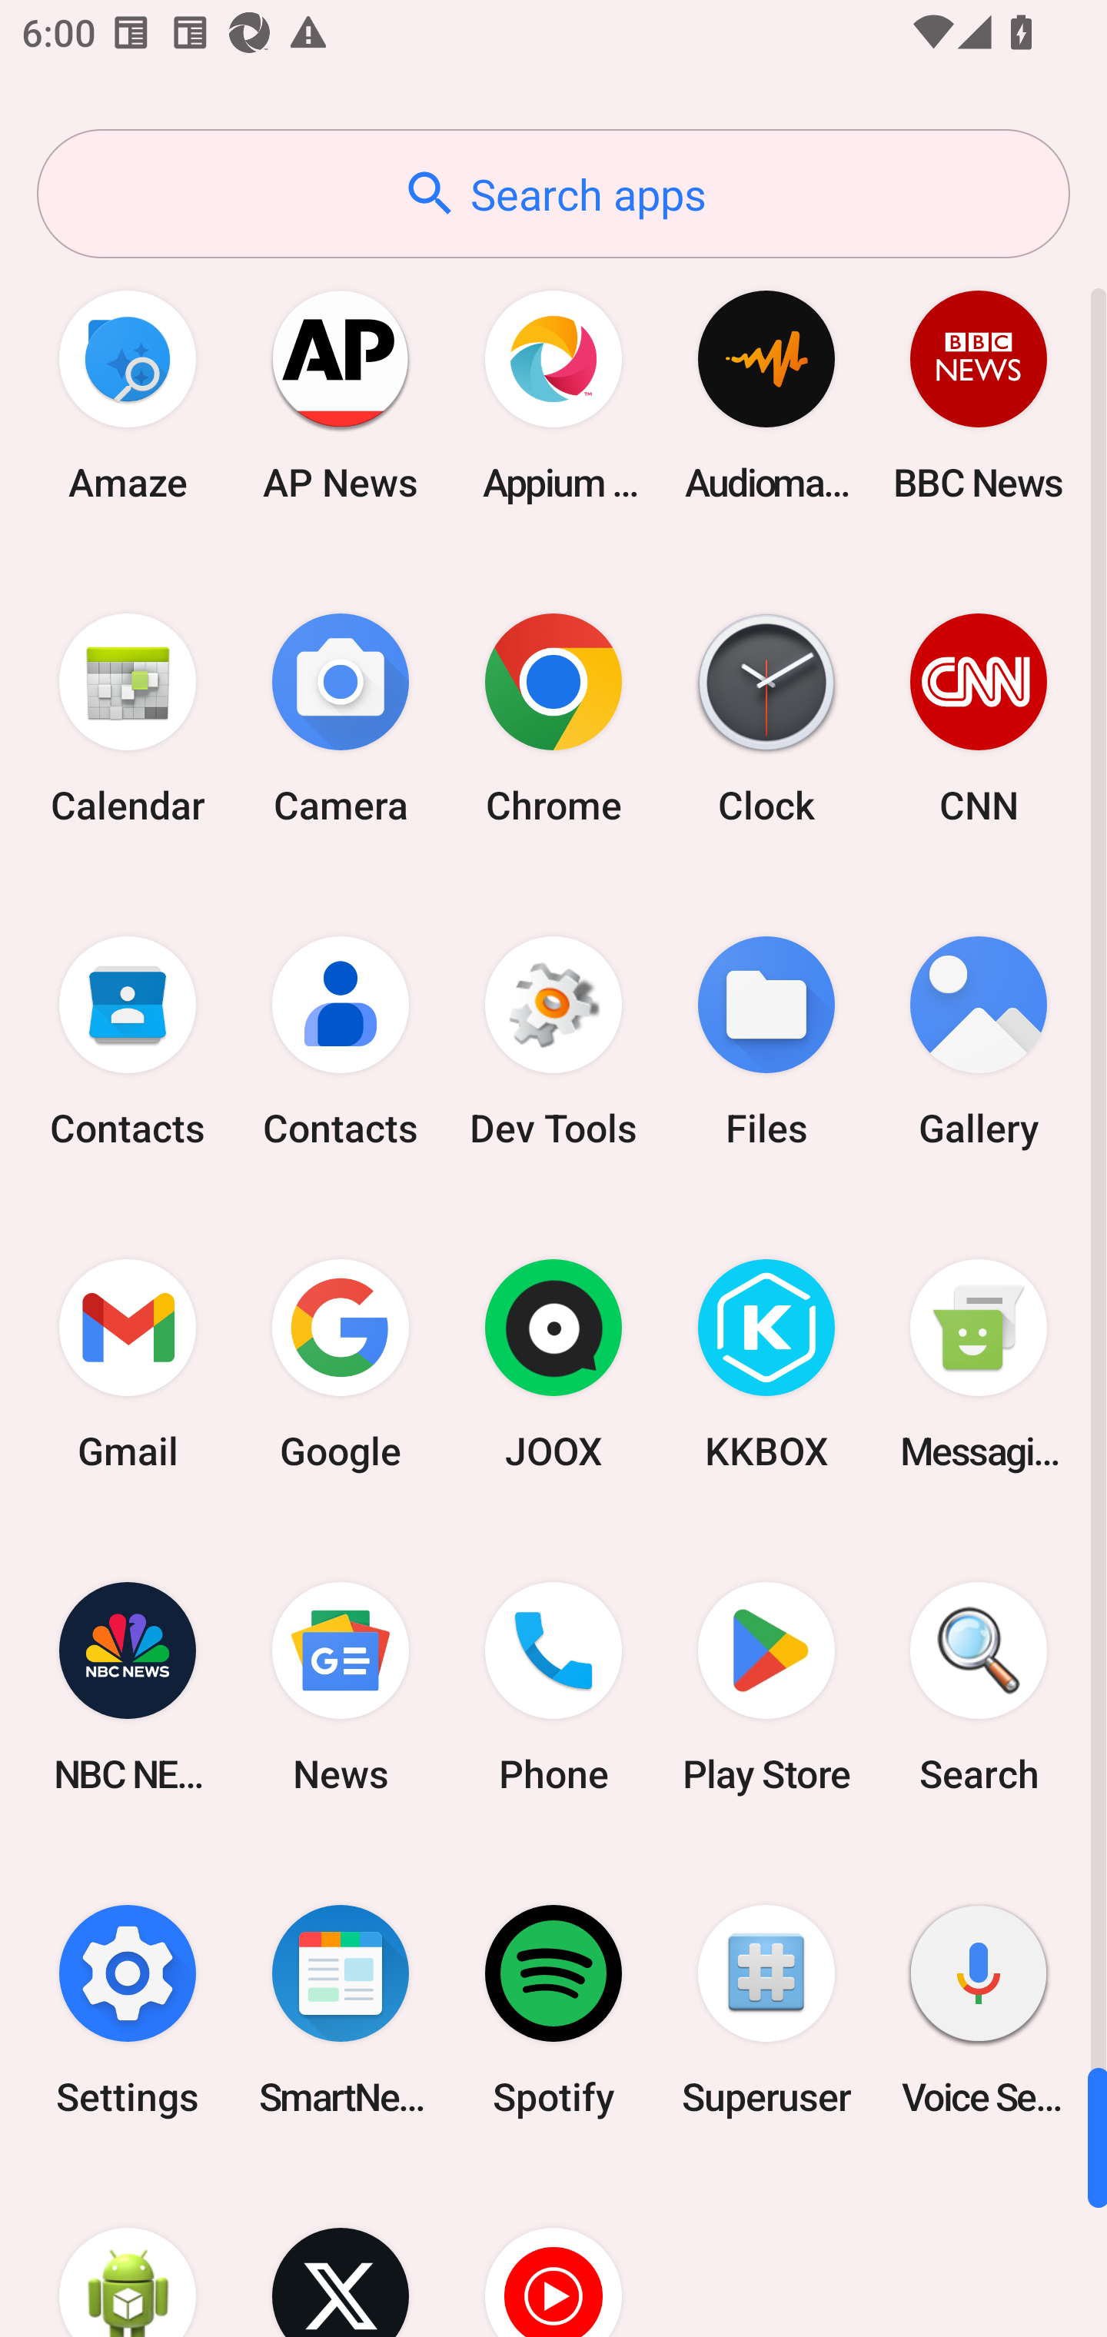 This screenshot has height=2337, width=1107. What do you see at coordinates (979, 718) in the screenshot?
I see `CNN` at bounding box center [979, 718].